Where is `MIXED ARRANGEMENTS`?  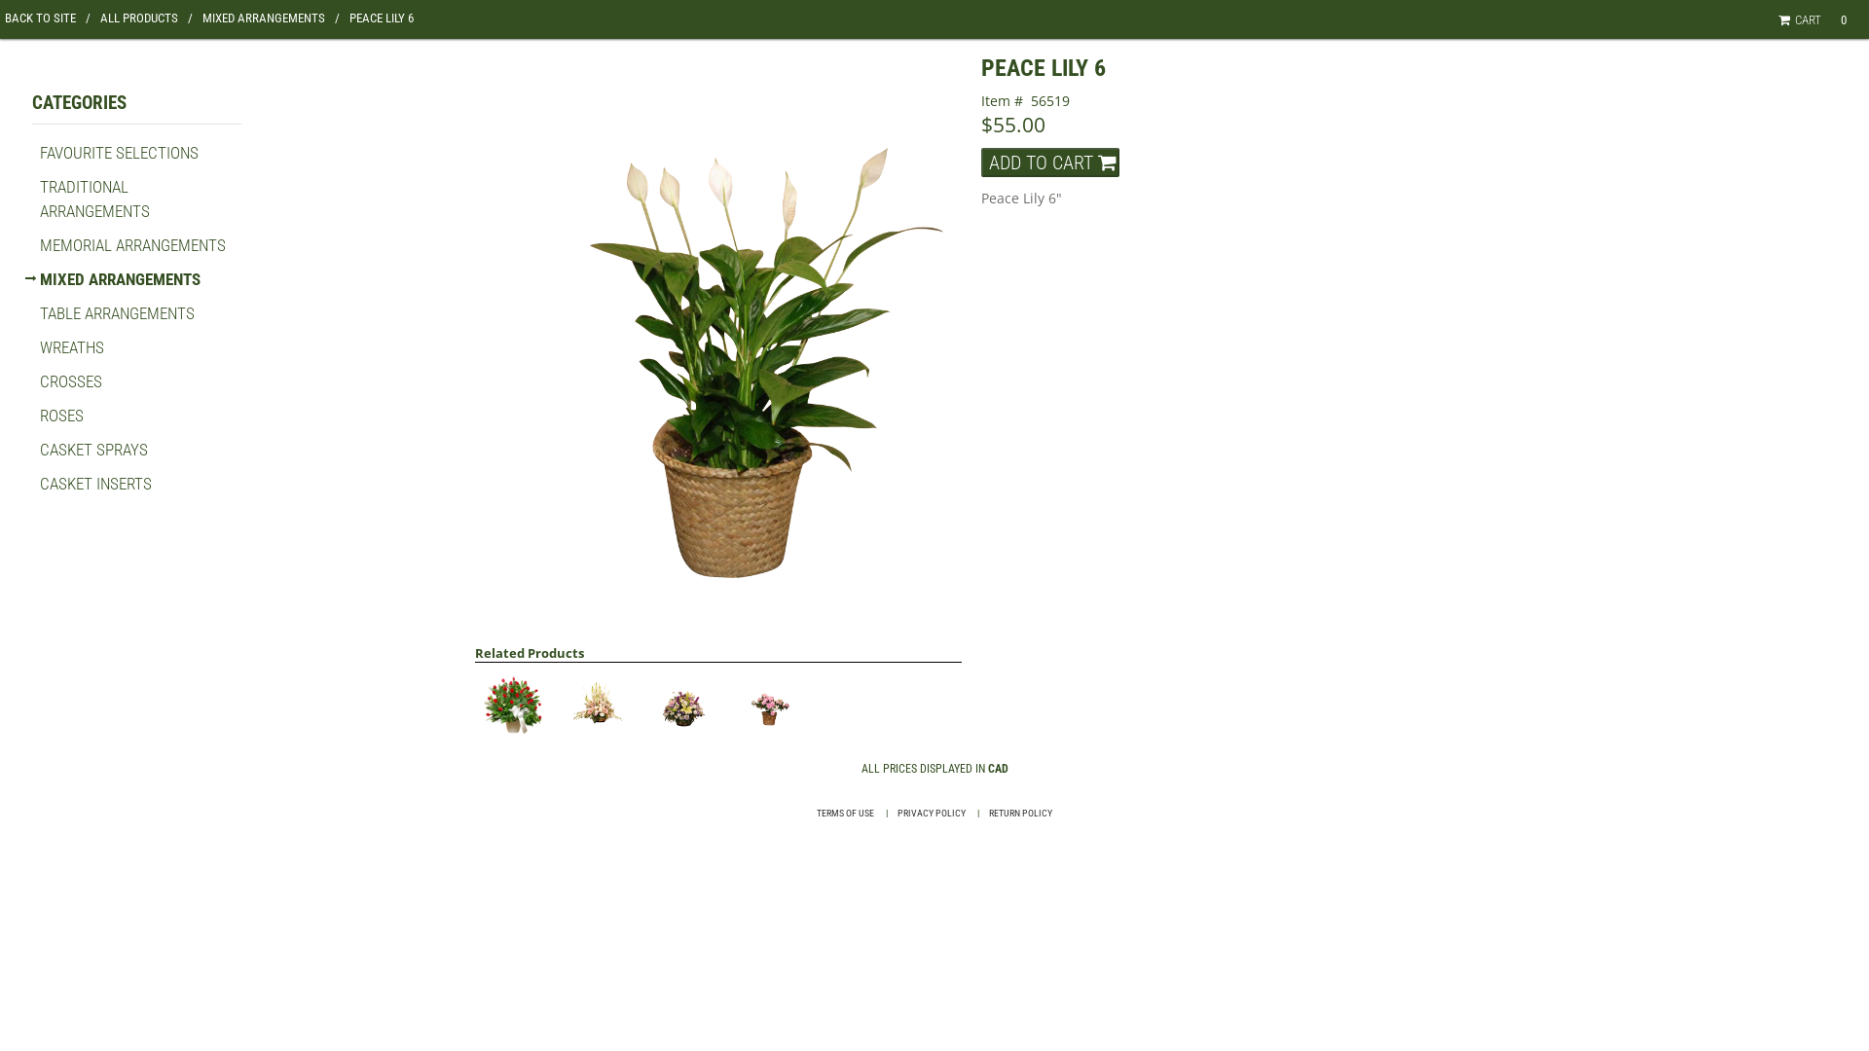 MIXED ARRANGEMENTS is located at coordinates (271, 18).